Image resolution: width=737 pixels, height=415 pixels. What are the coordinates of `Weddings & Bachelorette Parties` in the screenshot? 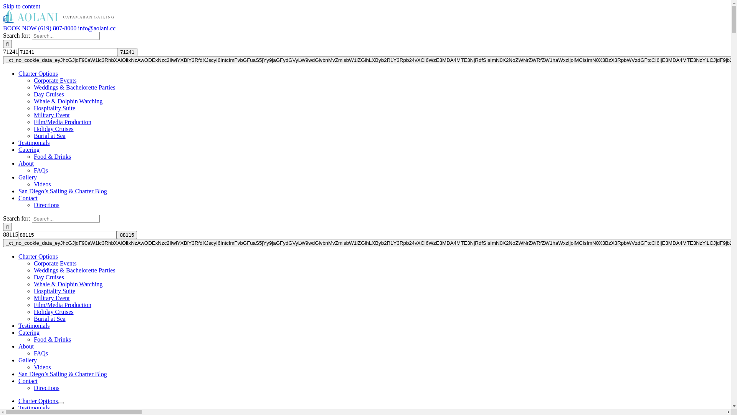 It's located at (74, 271).